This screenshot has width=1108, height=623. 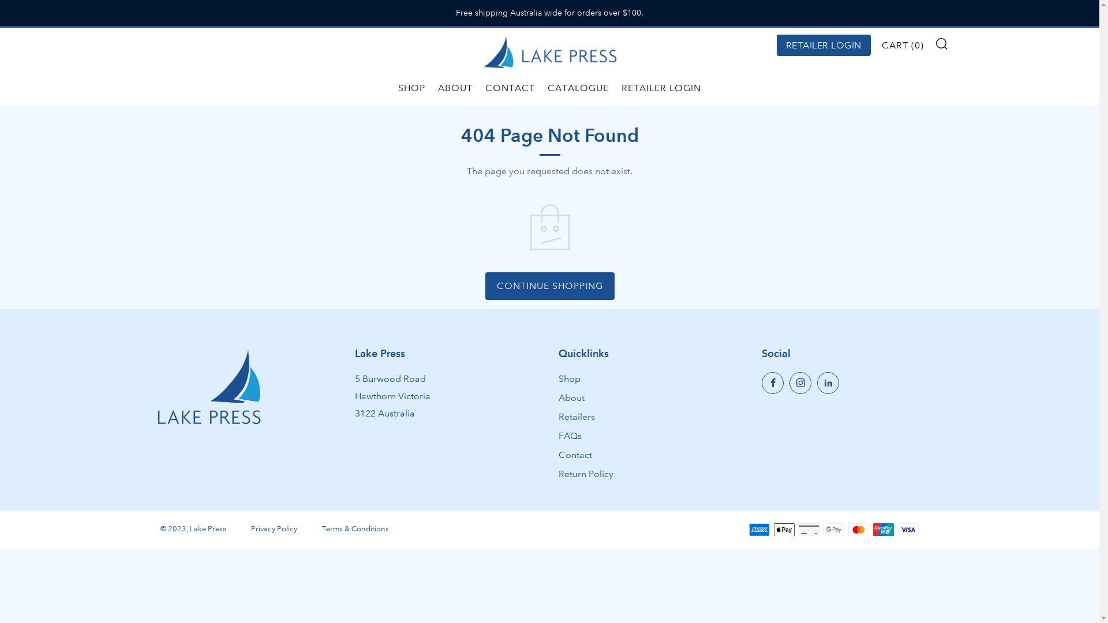 I want to click on Shop, so click(x=570, y=378).